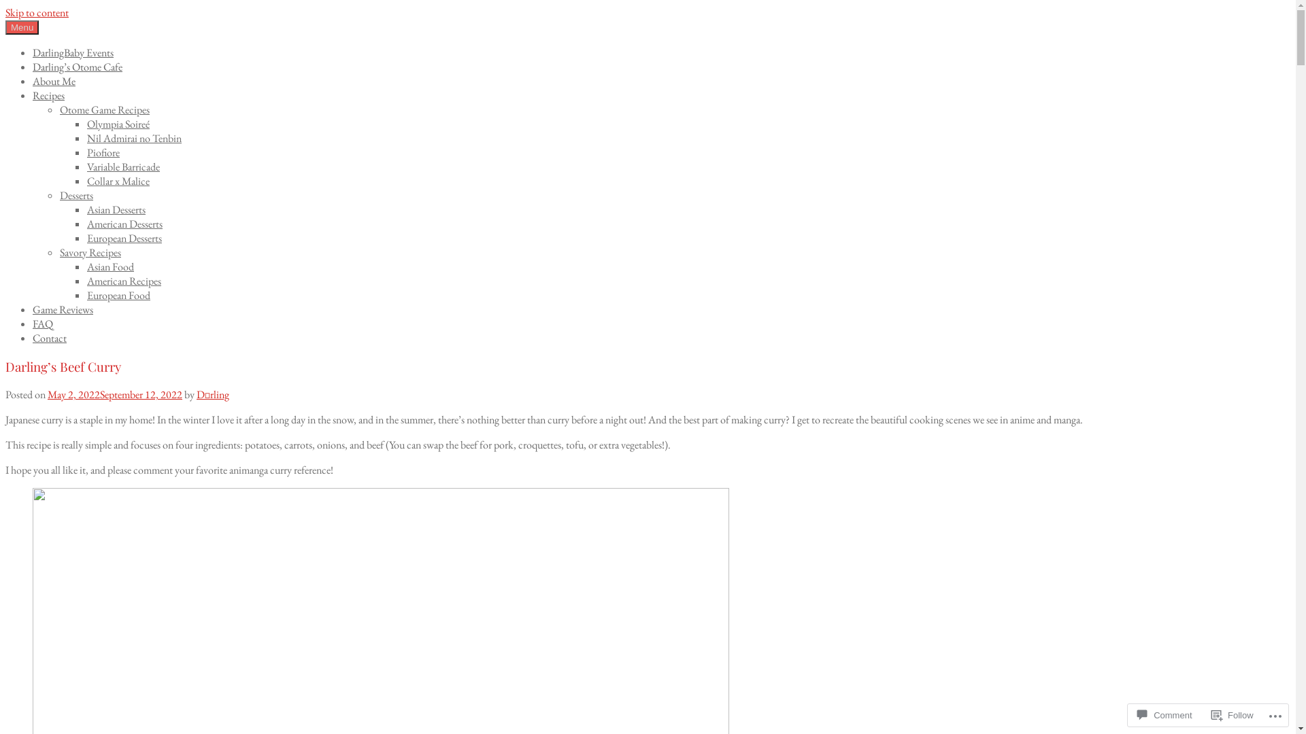  I want to click on Contact, so click(50, 338).